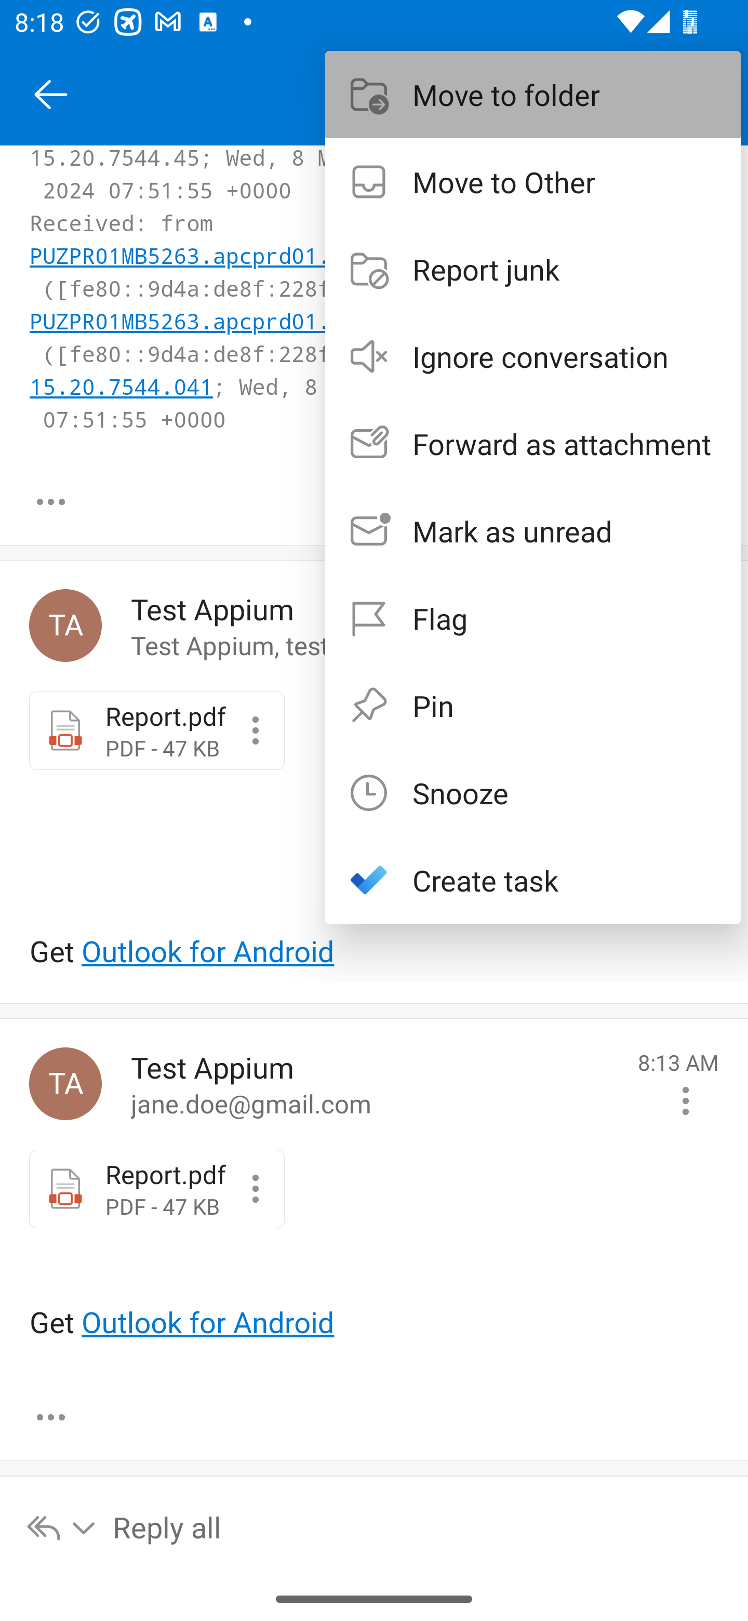  What do you see at coordinates (533, 792) in the screenshot?
I see `Snooze` at bounding box center [533, 792].